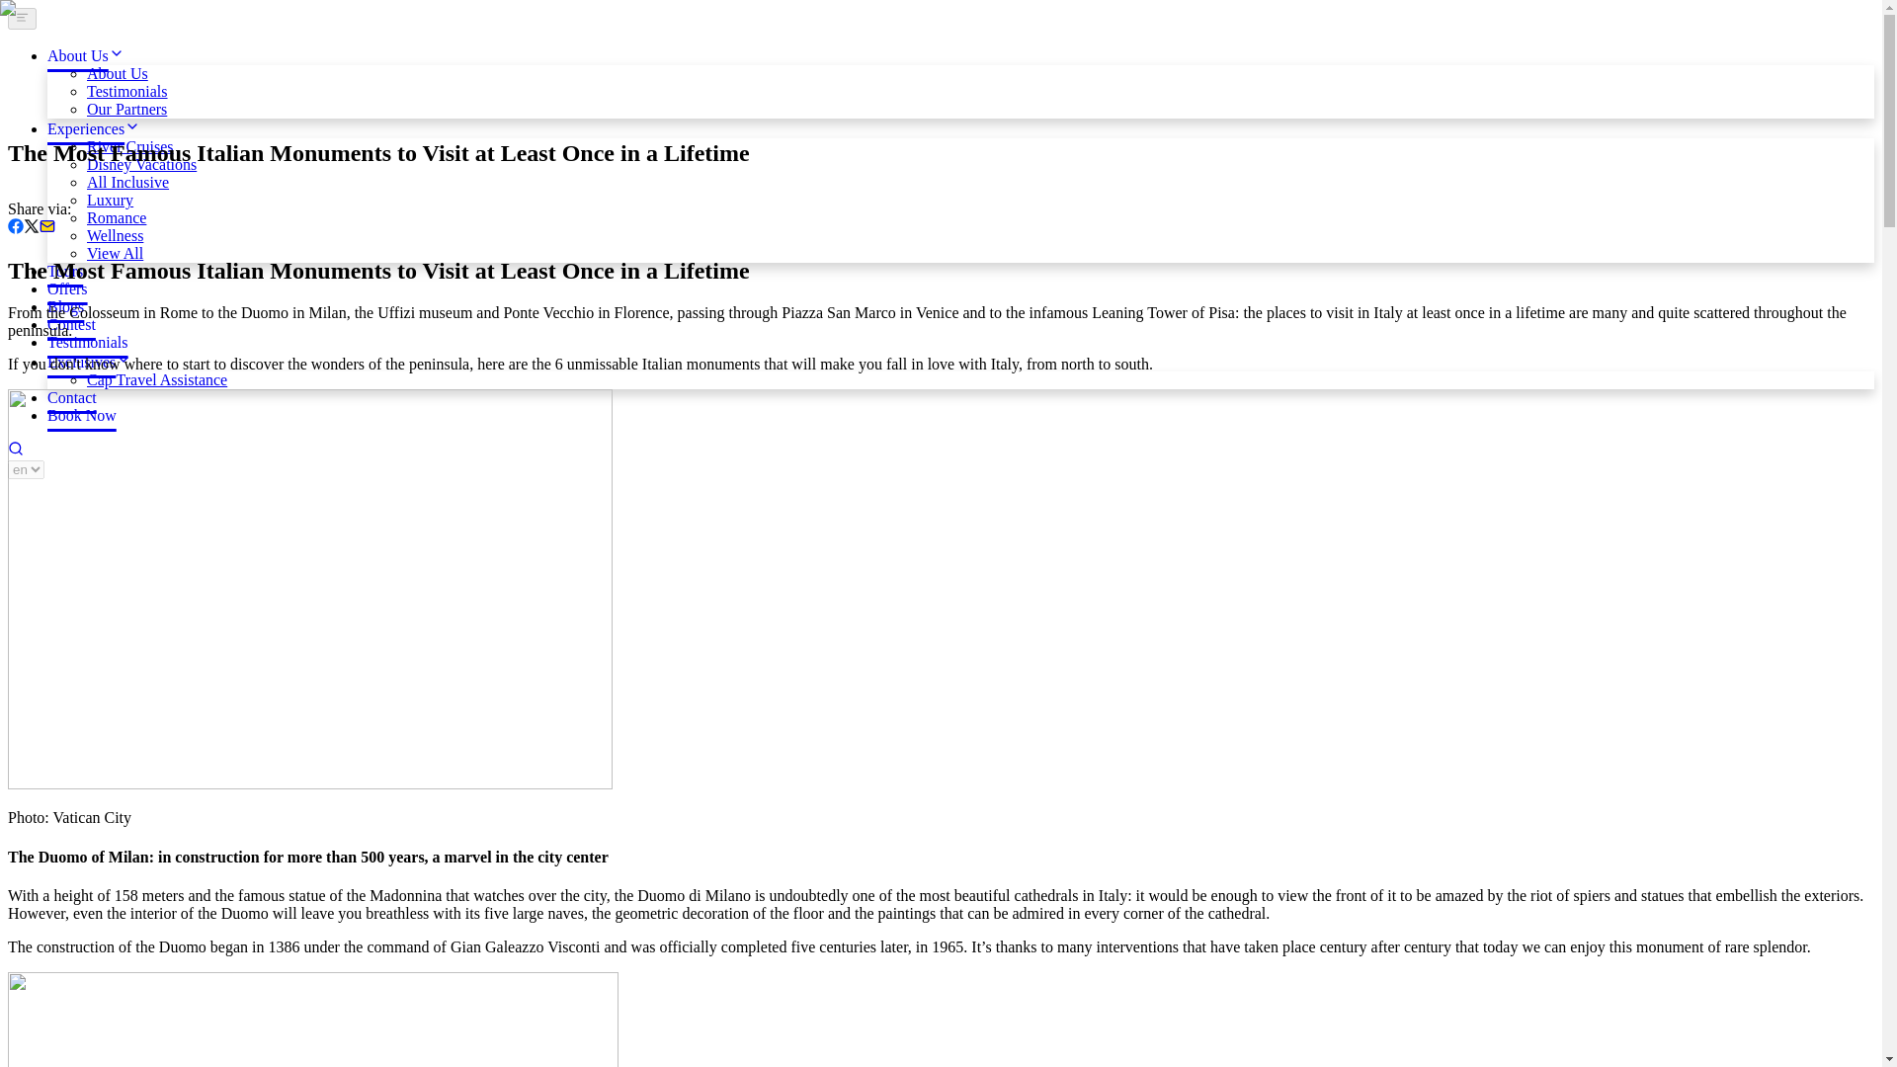  Describe the element at coordinates (71, 324) in the screenshot. I see `Contest` at that location.